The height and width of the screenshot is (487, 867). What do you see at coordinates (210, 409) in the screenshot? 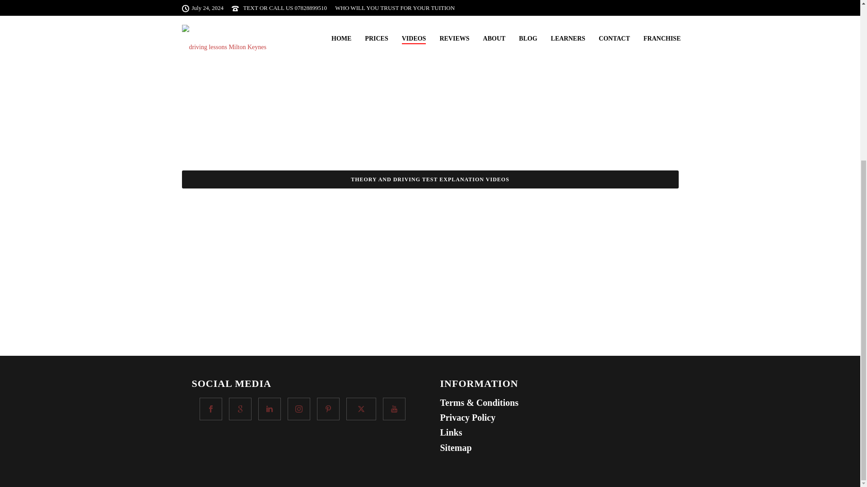
I see `Follow Us on facebook` at bounding box center [210, 409].